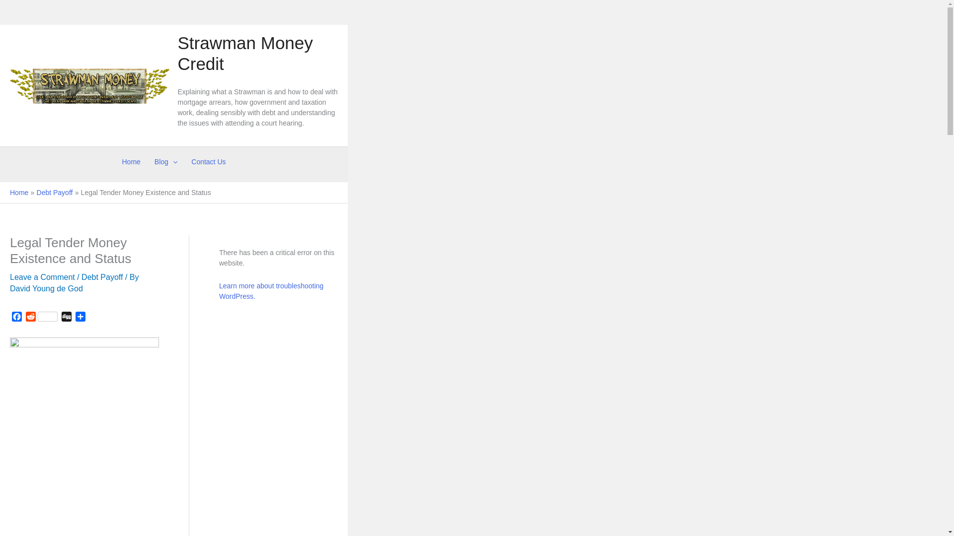 The height and width of the screenshot is (536, 954). Describe the element at coordinates (19, 193) in the screenshot. I see `Home` at that location.